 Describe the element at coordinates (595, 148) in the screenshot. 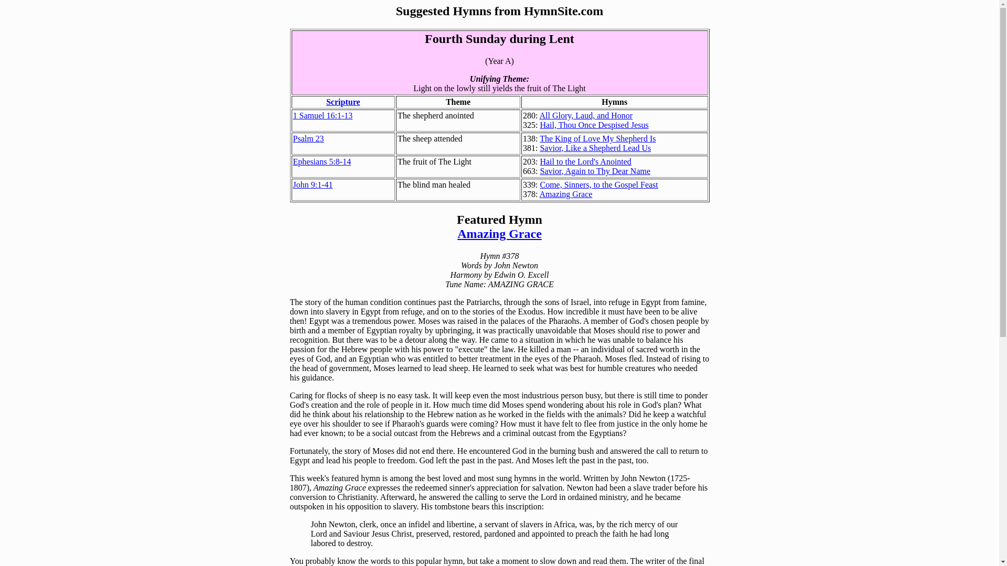

I see `Savior, Like a Shepherd Lead Us` at that location.